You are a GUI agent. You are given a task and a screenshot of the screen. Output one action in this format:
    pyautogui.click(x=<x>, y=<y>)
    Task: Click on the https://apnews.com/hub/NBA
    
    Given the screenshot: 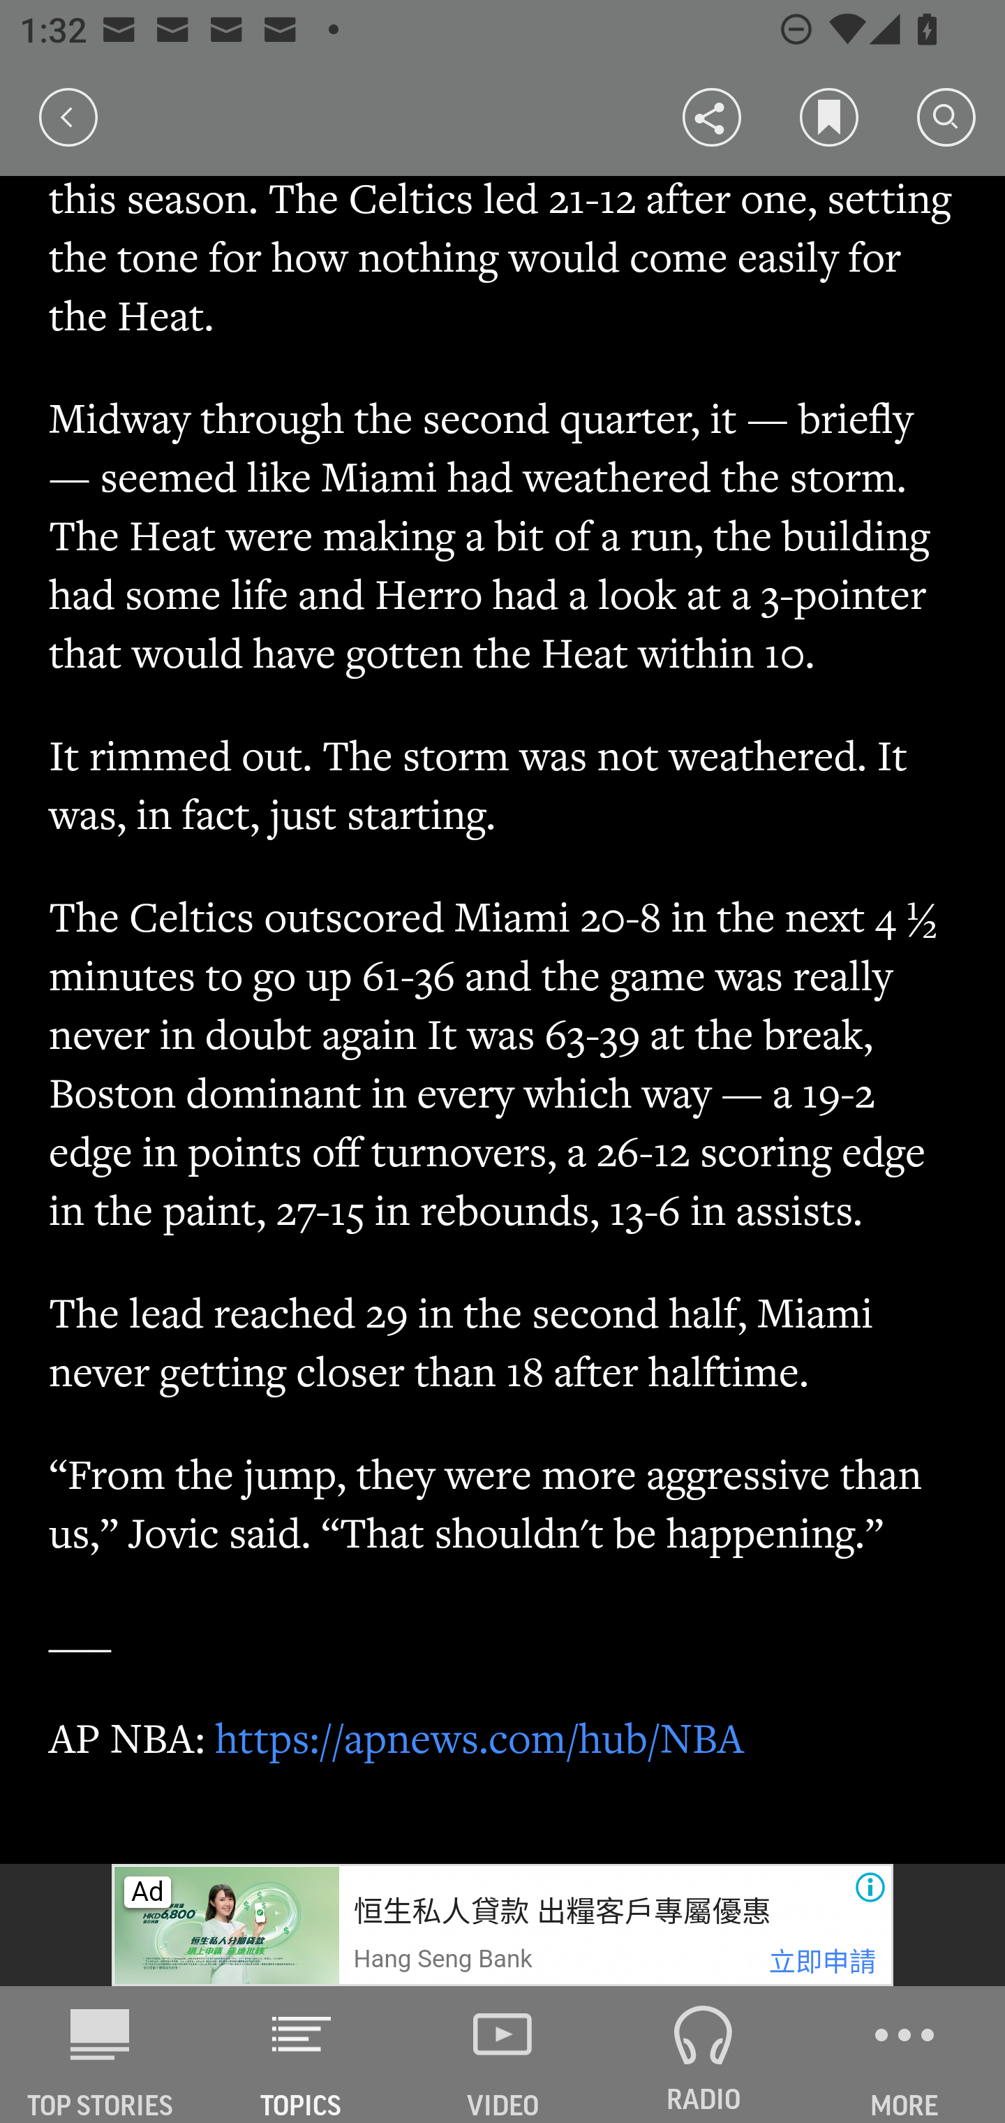 What is the action you would take?
    pyautogui.click(x=480, y=1738)
    